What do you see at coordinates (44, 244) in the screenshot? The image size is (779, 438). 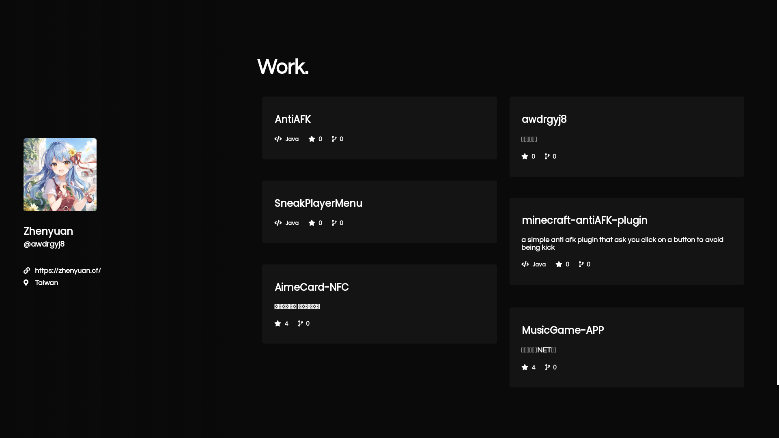 I see `@awdrgyj8` at bounding box center [44, 244].